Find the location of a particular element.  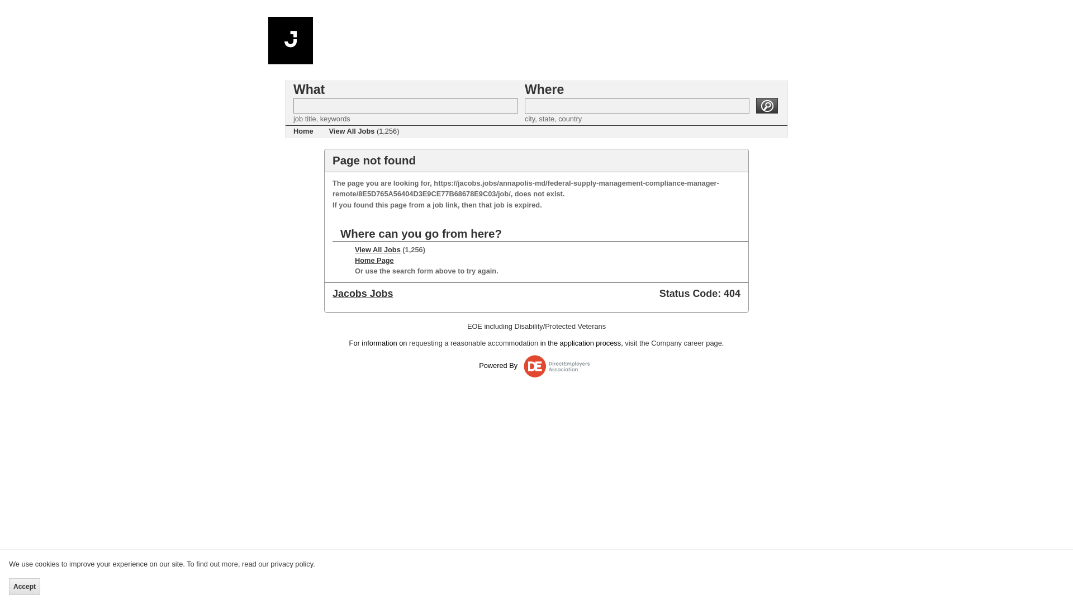

visit the Company career page is located at coordinates (673, 343).